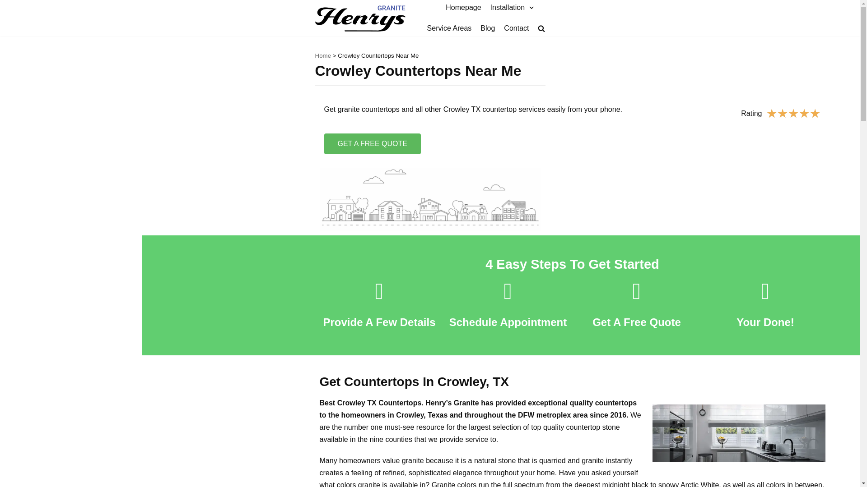 The width and height of the screenshot is (867, 487). I want to click on Blog, so click(488, 28).